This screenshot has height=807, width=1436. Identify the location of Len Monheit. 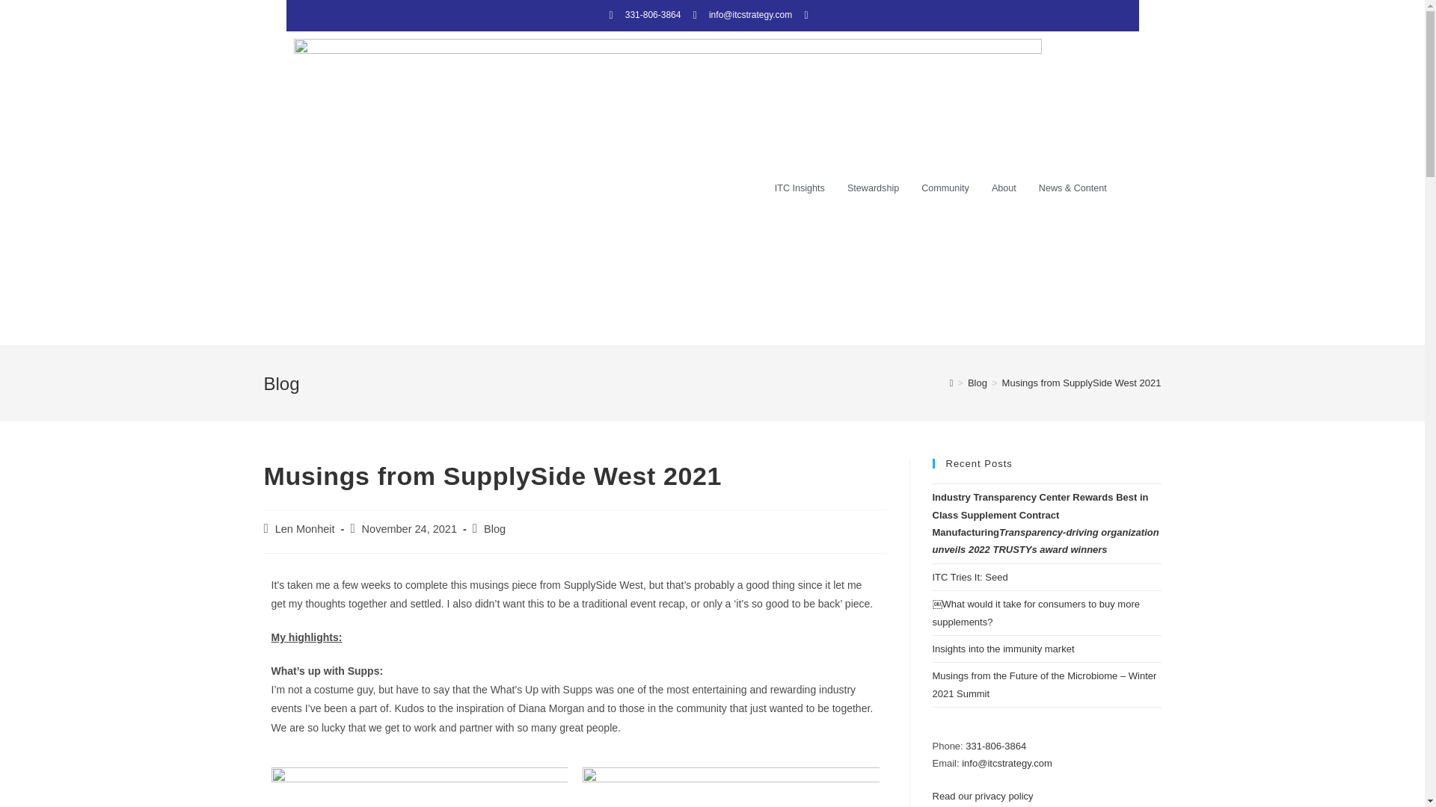
(305, 529).